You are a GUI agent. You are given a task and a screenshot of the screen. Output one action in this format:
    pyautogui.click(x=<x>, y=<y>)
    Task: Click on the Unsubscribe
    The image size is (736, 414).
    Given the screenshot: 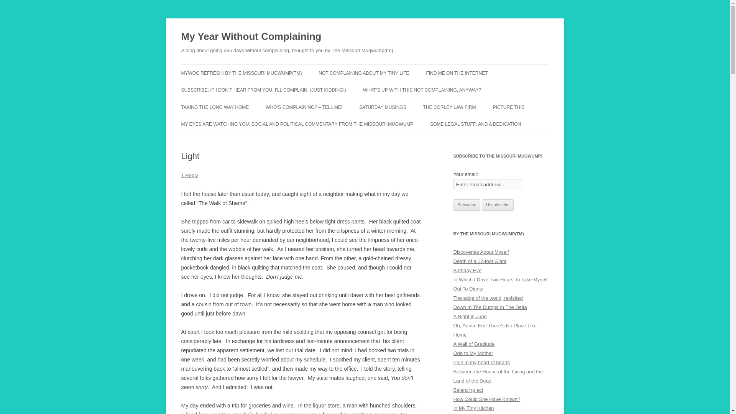 What is the action you would take?
    pyautogui.click(x=498, y=205)
    